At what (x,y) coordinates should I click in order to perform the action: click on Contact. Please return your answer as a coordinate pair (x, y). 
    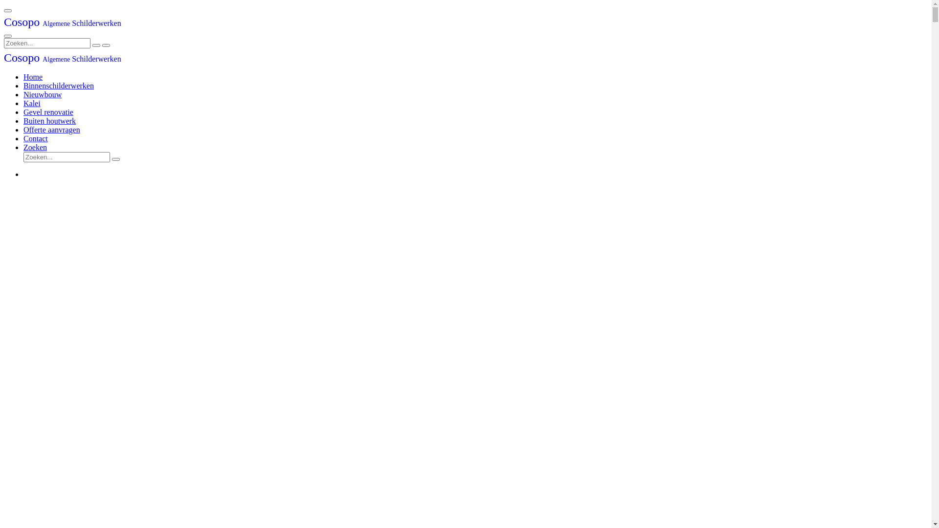
    Looking at the image, I should click on (36, 139).